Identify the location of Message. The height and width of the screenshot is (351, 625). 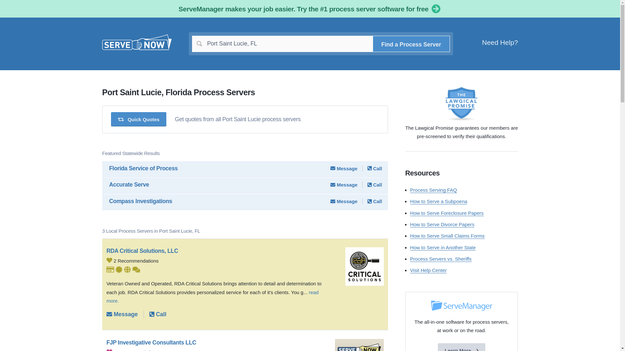
(344, 168).